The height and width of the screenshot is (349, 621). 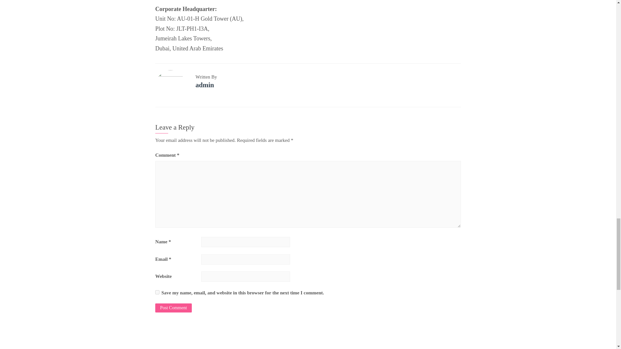 I want to click on yes, so click(x=157, y=292).